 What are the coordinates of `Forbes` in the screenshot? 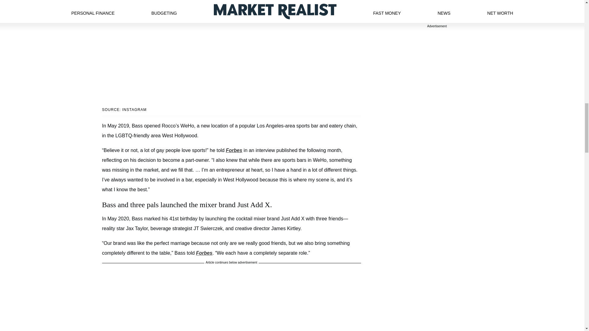 It's located at (234, 150).